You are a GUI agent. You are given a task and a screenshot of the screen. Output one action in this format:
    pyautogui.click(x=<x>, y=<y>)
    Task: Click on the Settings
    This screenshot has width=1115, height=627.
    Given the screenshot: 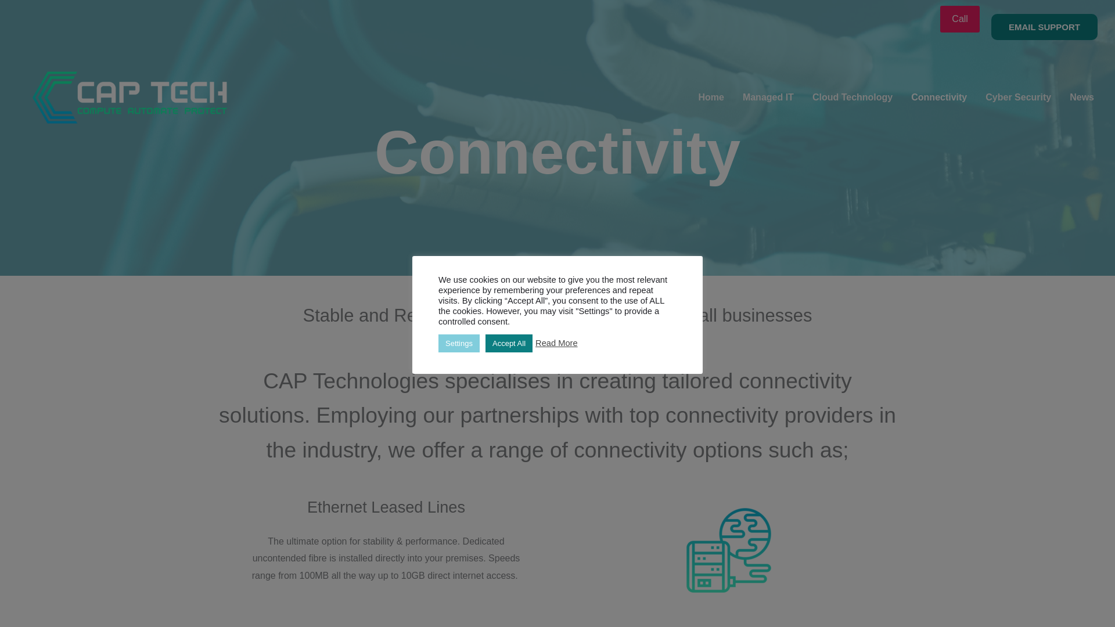 What is the action you would take?
    pyautogui.click(x=459, y=343)
    